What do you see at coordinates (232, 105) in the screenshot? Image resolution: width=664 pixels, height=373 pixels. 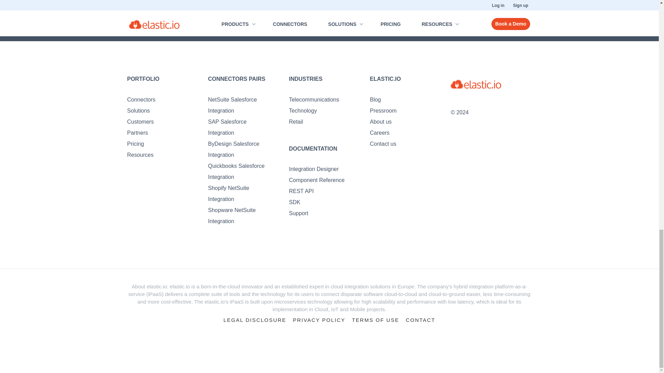 I see `Netsuite integration with Salesforce` at bounding box center [232, 105].